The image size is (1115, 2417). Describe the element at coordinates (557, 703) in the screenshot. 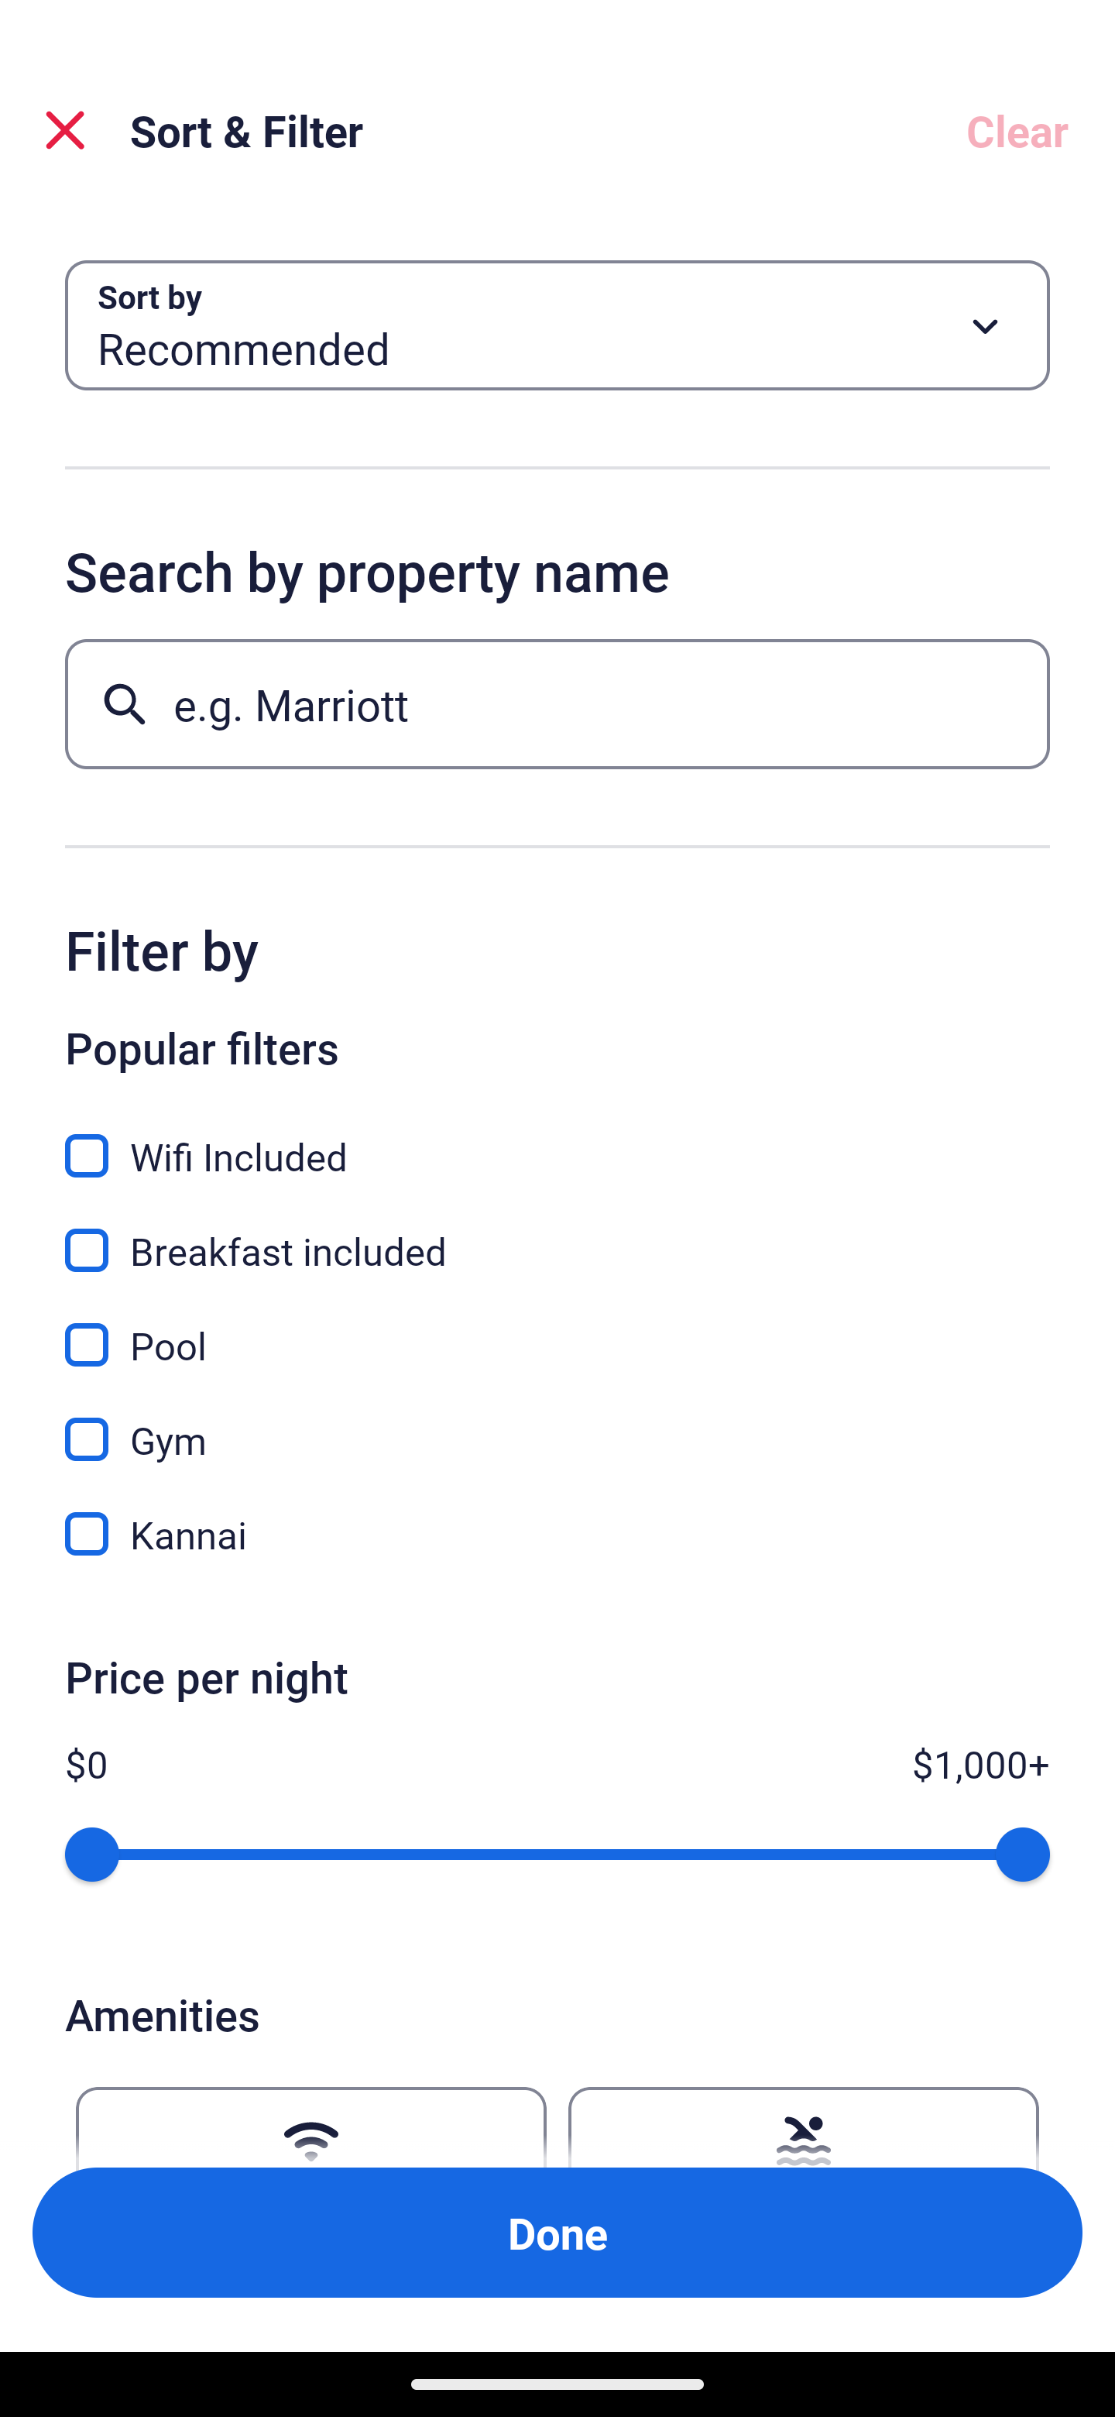

I see `e.g. Marriott Button` at that location.